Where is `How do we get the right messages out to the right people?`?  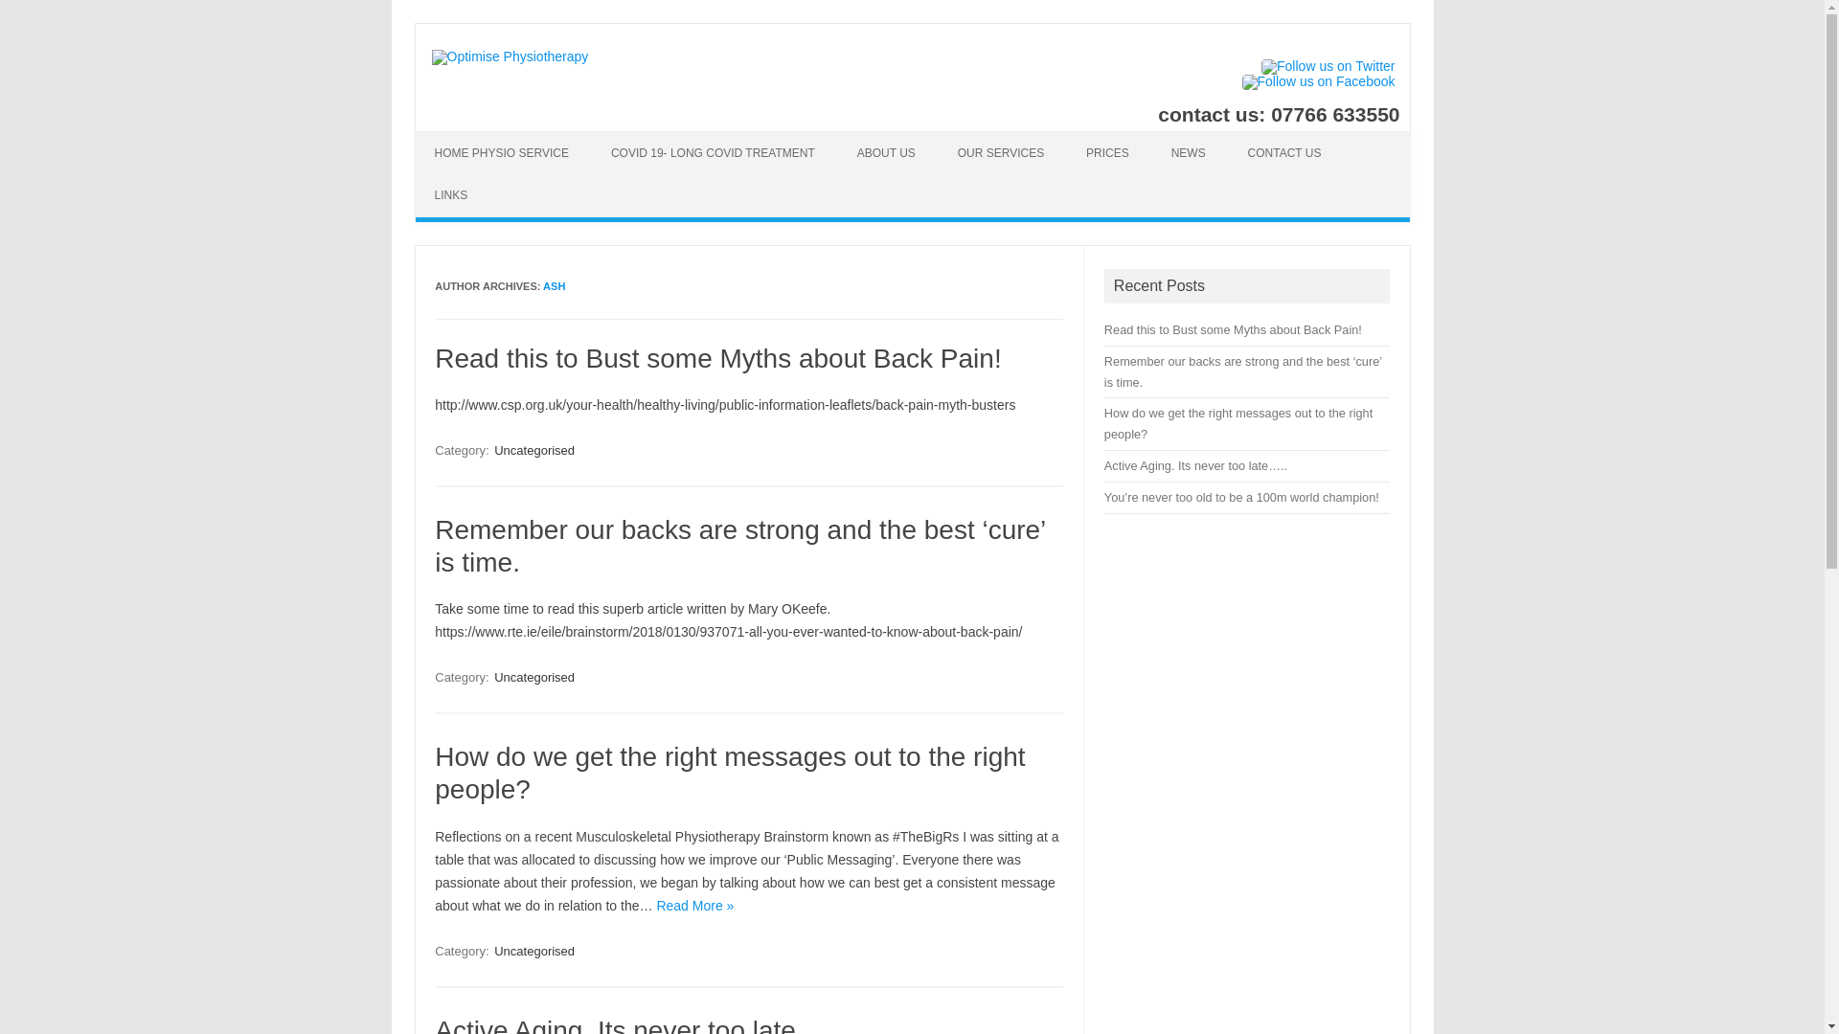 How do we get the right messages out to the right people? is located at coordinates (729, 774).